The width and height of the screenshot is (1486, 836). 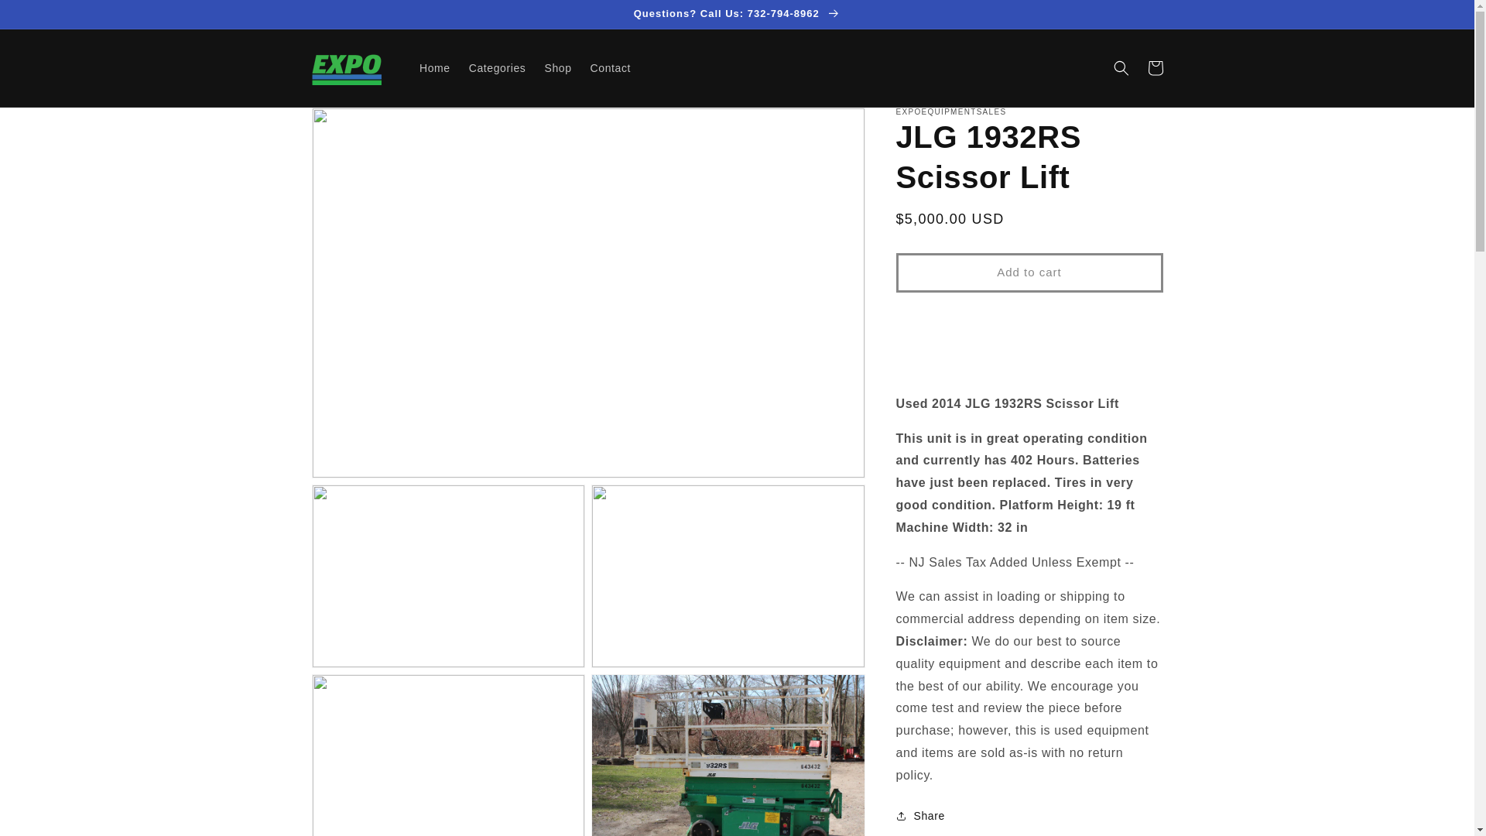 What do you see at coordinates (497, 68) in the screenshot?
I see `Categories` at bounding box center [497, 68].